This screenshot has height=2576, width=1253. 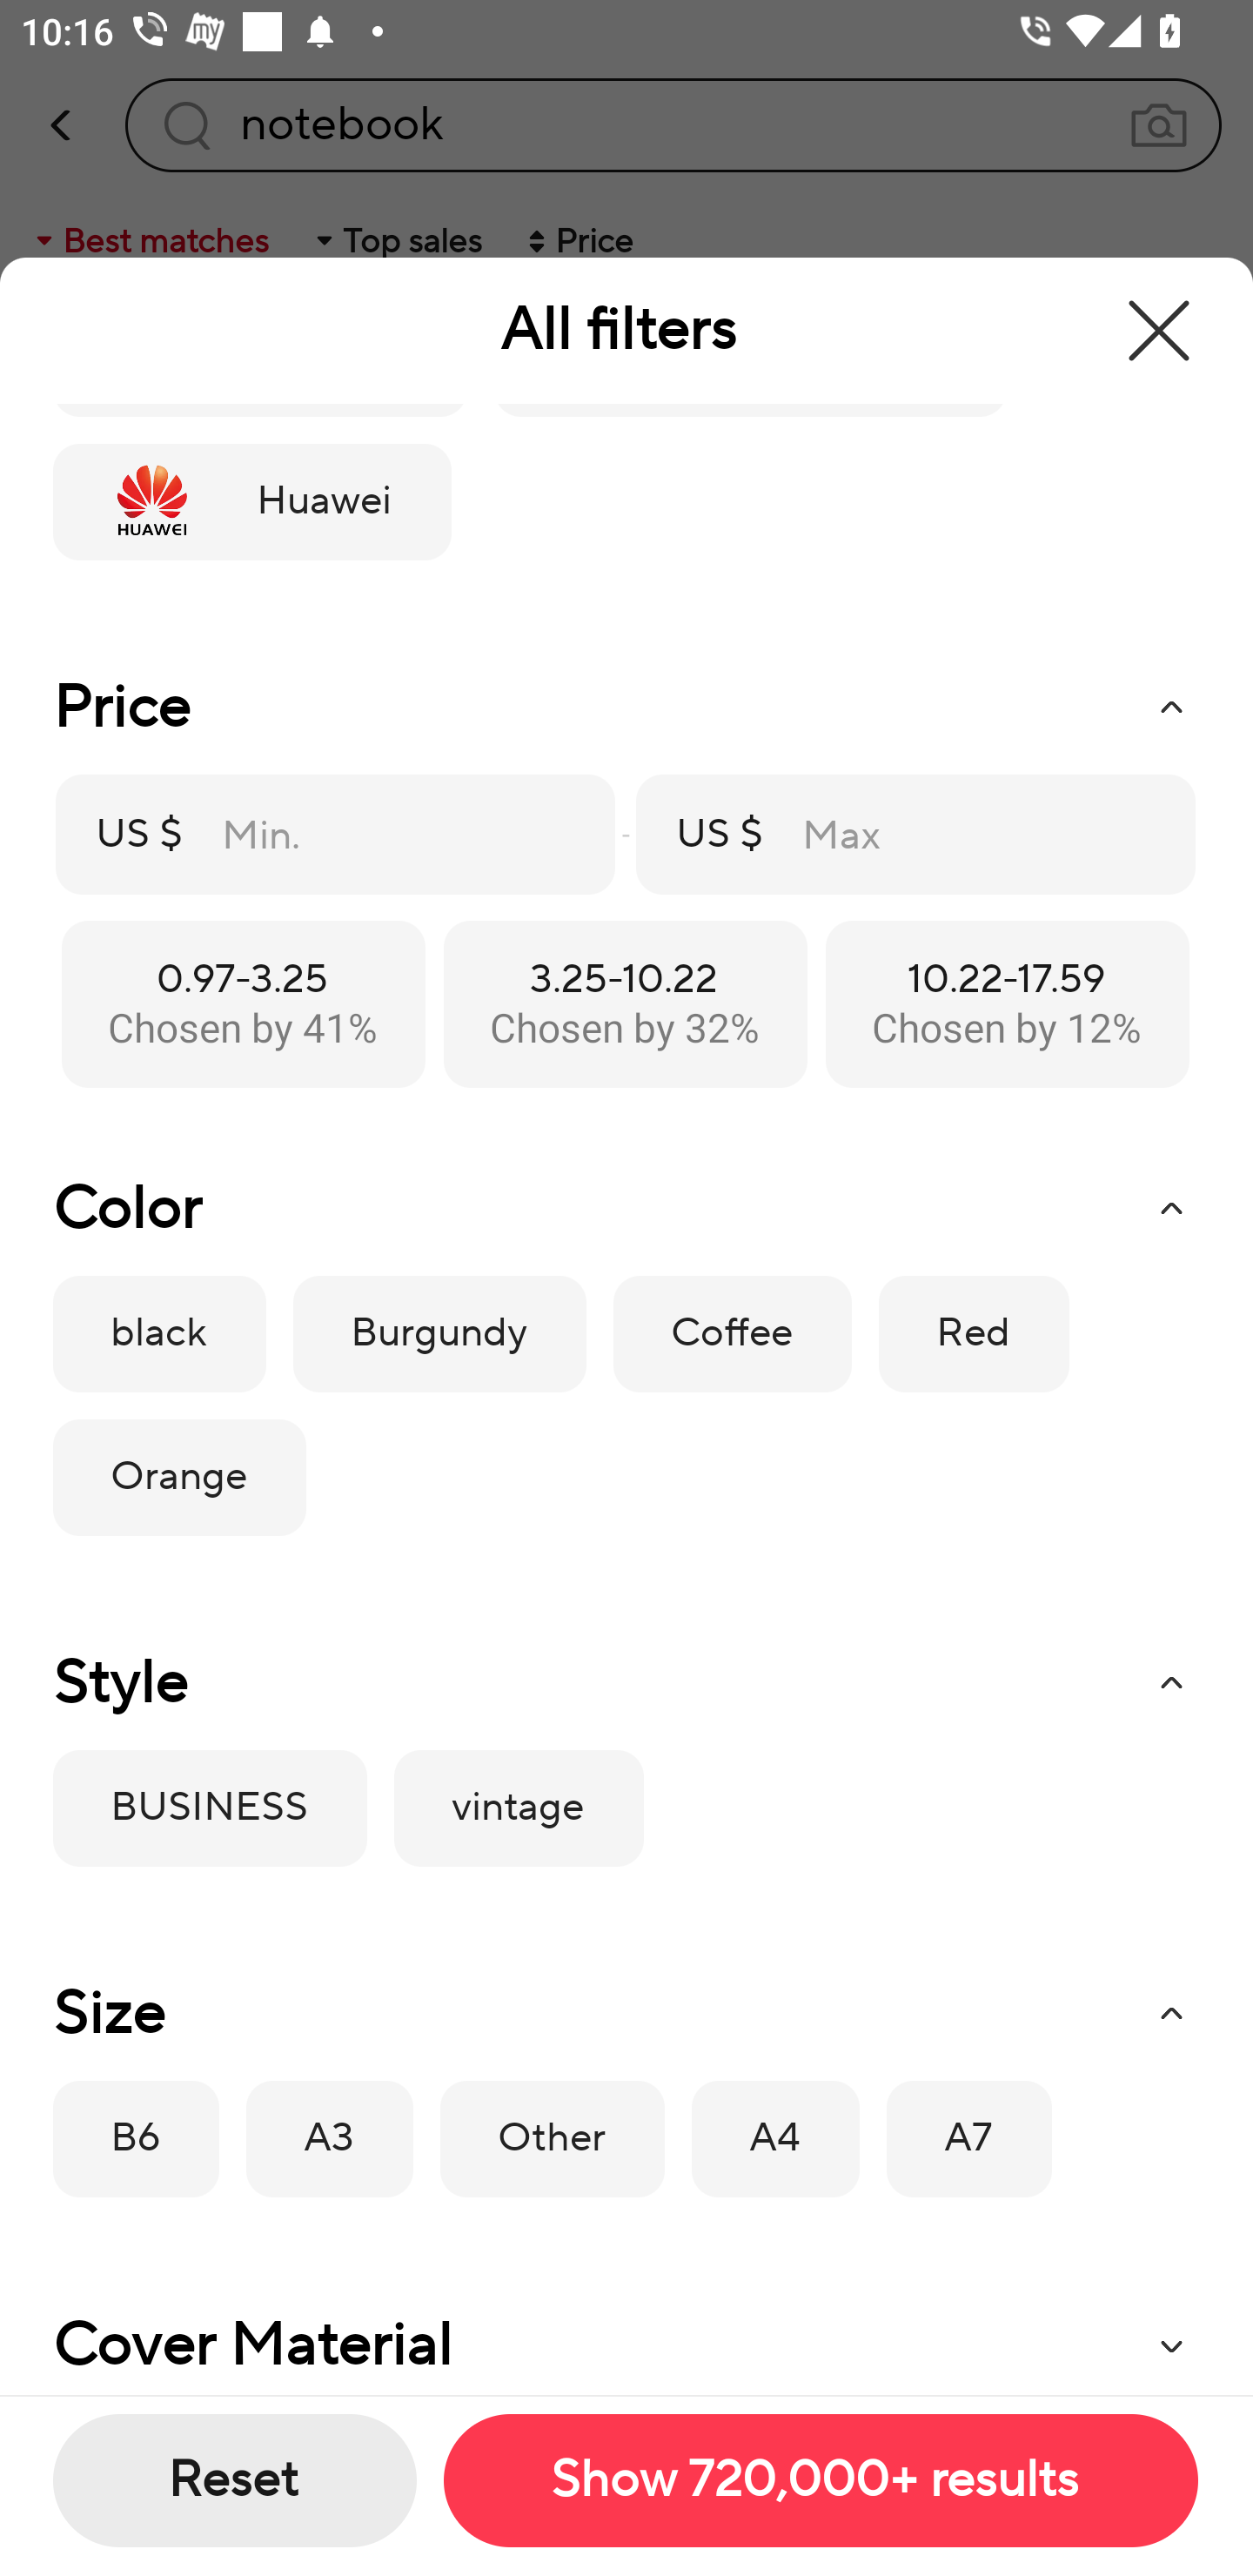 I want to click on Orange, so click(x=179, y=1477).